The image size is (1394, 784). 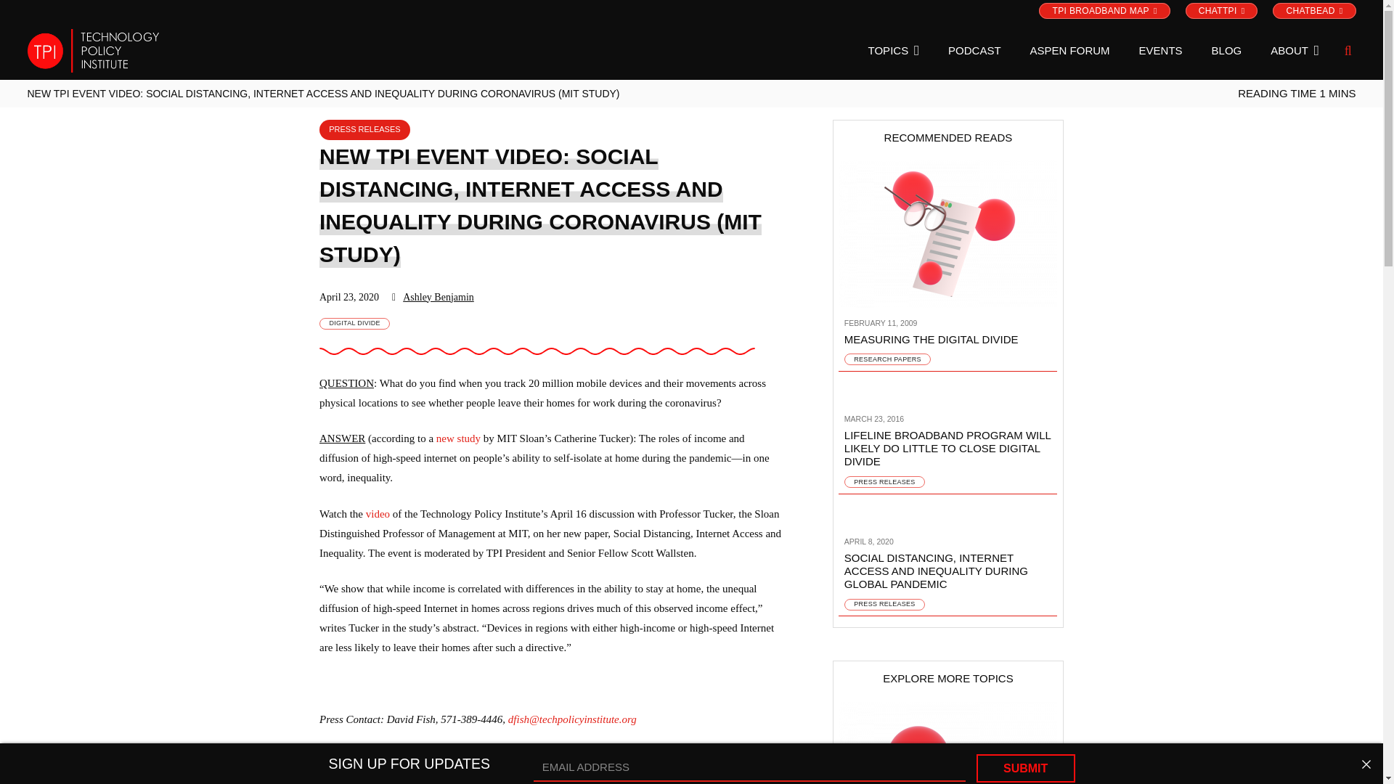 What do you see at coordinates (1295, 51) in the screenshot?
I see `ABOUT` at bounding box center [1295, 51].